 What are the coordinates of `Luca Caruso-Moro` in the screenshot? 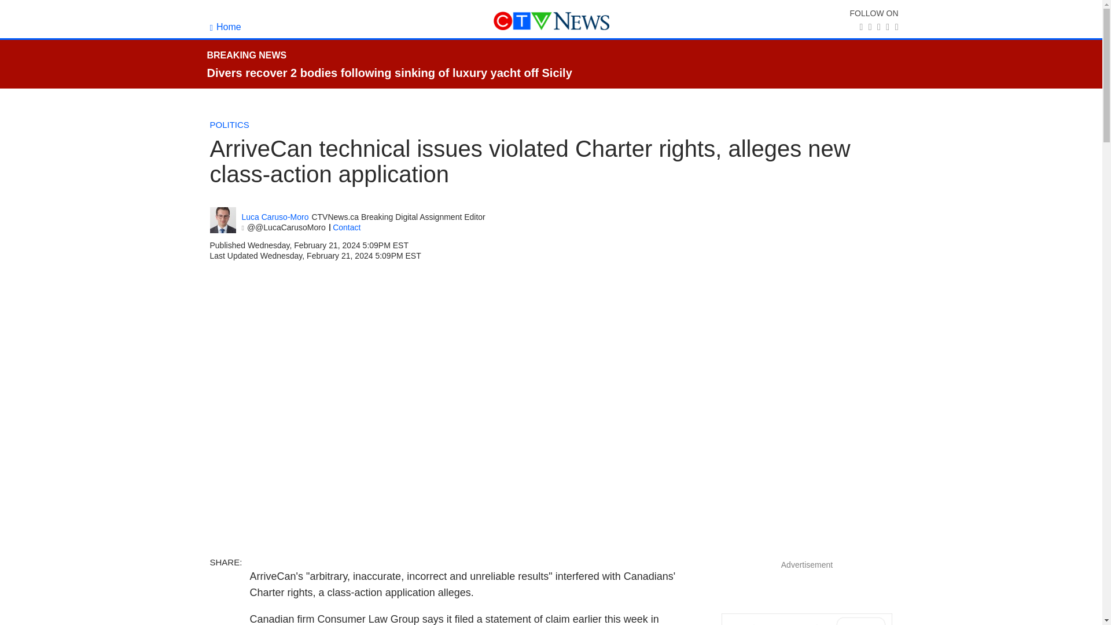 It's located at (275, 218).